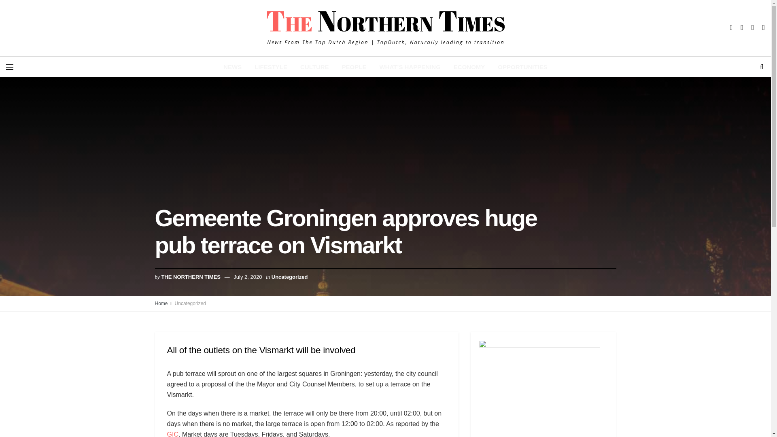 The height and width of the screenshot is (437, 777). What do you see at coordinates (232, 67) in the screenshot?
I see `NEWS` at bounding box center [232, 67].